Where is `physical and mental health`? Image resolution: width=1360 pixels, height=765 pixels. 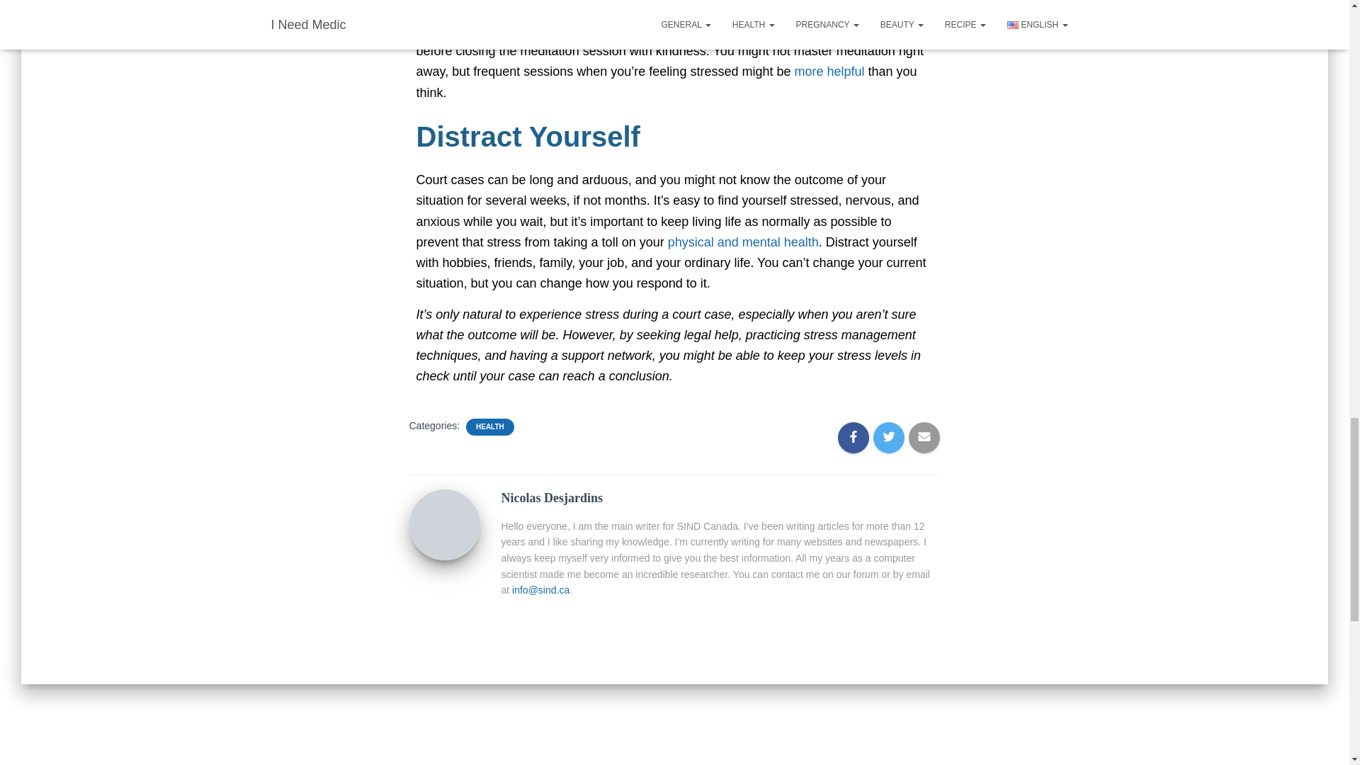
physical and mental health is located at coordinates (742, 242).